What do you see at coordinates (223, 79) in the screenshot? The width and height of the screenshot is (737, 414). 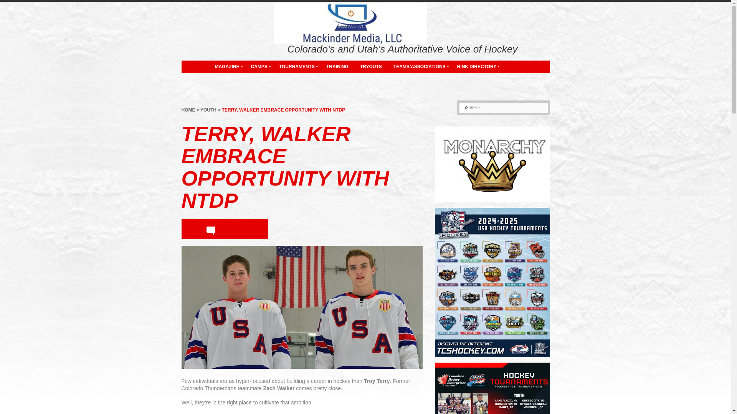 I see `ALUMNI` at bounding box center [223, 79].